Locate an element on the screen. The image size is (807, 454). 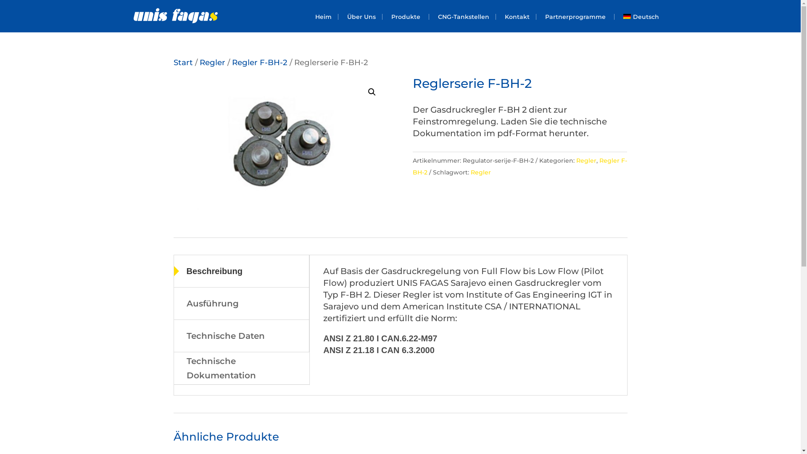
Produkte is located at coordinates (407, 17).